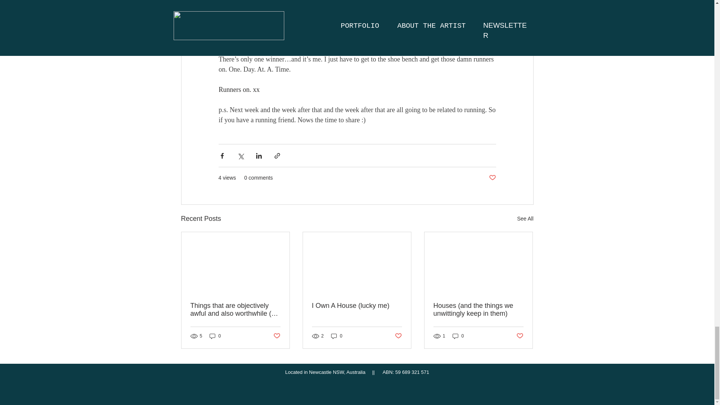 The width and height of the screenshot is (720, 405). What do you see at coordinates (520, 336) in the screenshot?
I see `Post not marked as liked` at bounding box center [520, 336].